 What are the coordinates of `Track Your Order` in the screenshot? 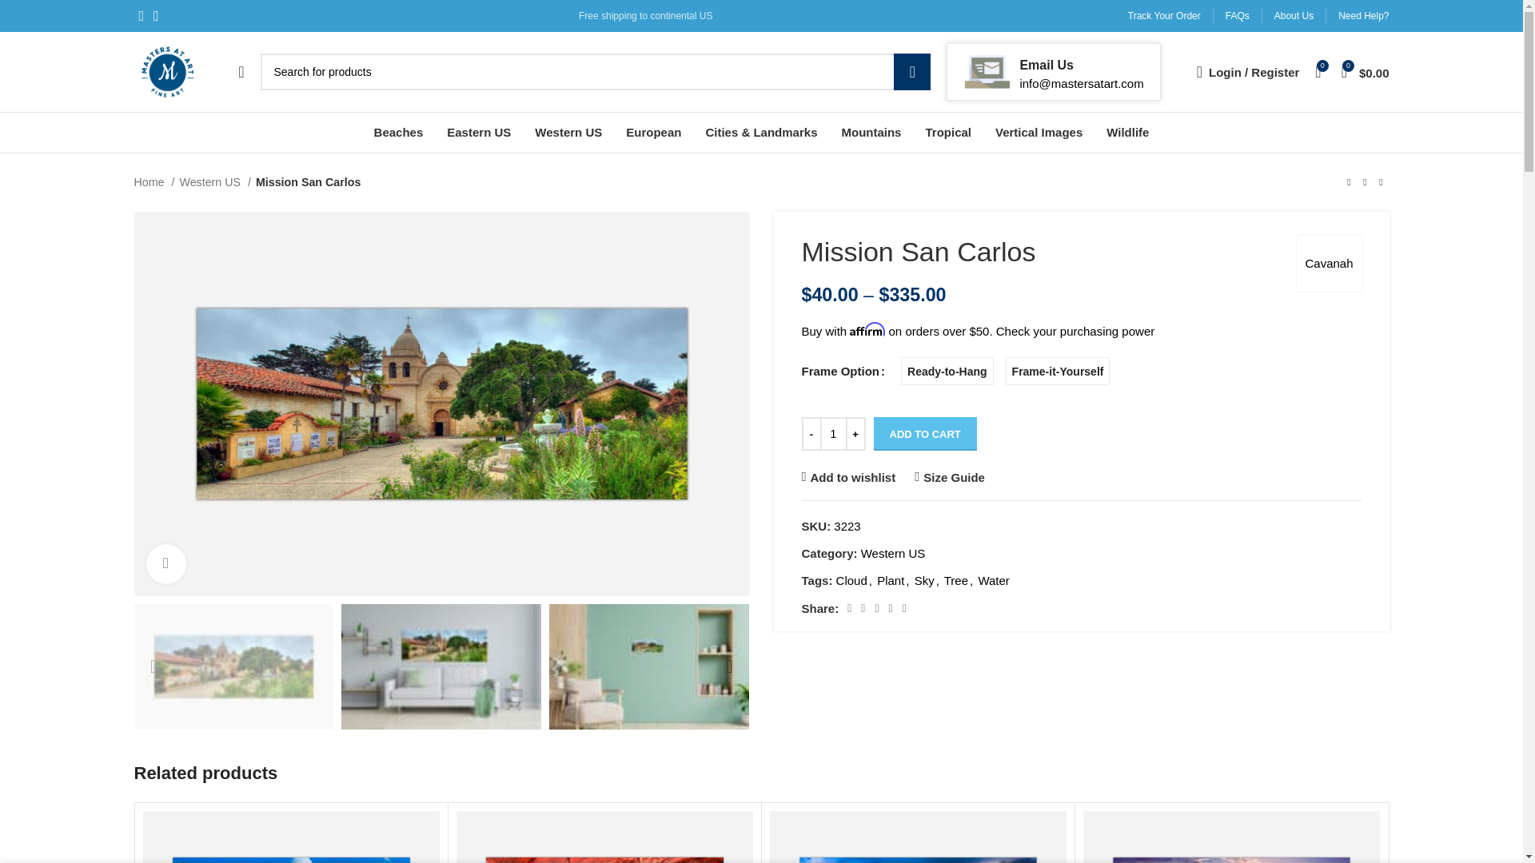 It's located at (1164, 16).